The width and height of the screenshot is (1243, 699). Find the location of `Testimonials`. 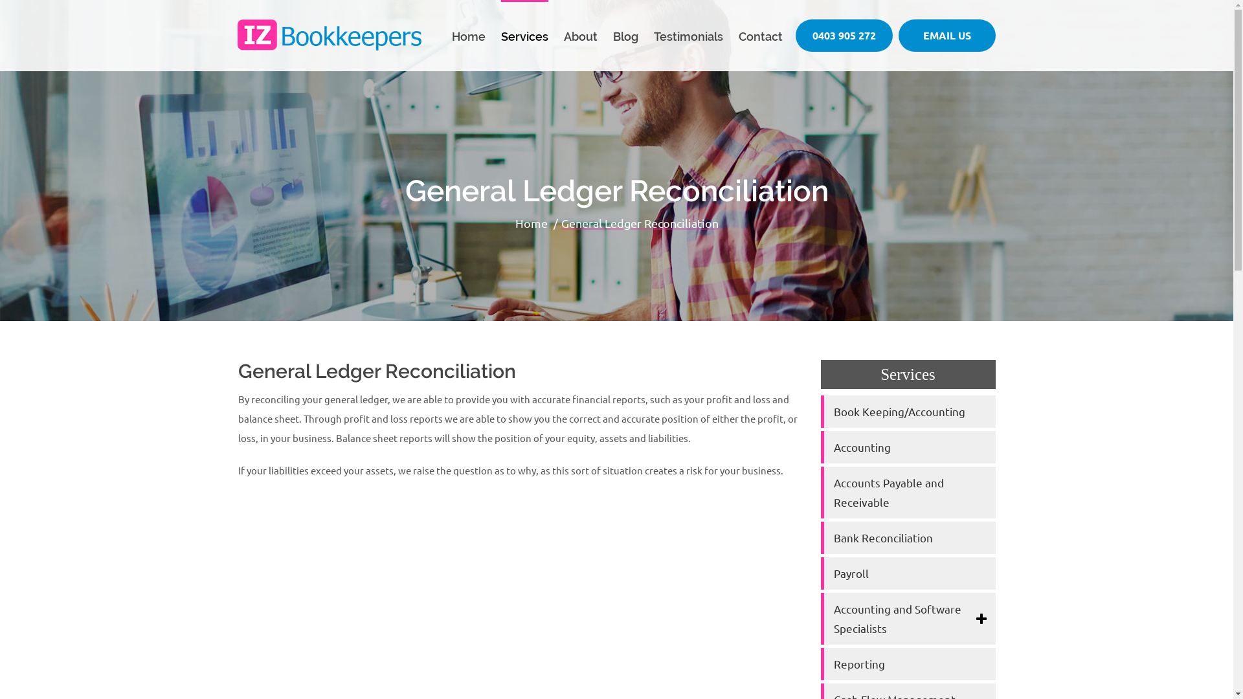

Testimonials is located at coordinates (688, 36).